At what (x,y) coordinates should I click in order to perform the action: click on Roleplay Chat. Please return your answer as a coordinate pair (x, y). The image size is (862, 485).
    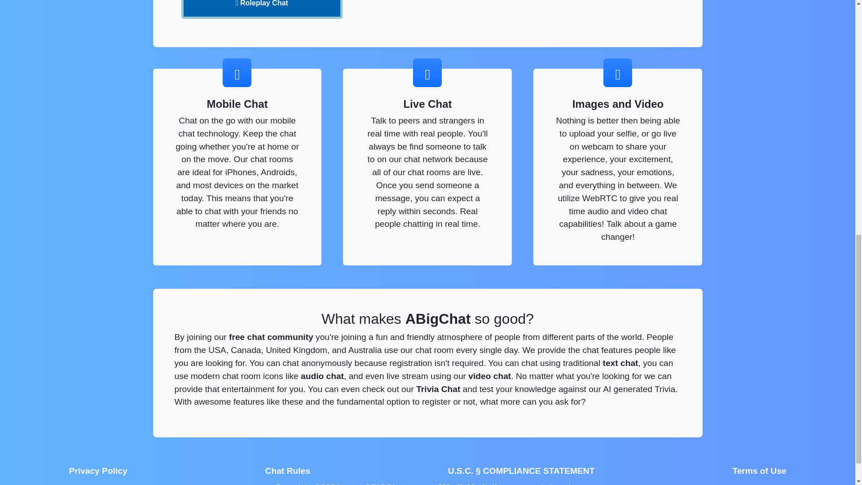
    Looking at the image, I should click on (261, 9).